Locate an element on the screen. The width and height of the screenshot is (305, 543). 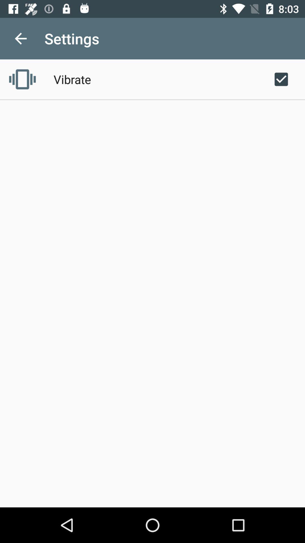
turn off the icon to the left of vibrate is located at coordinates (22, 79).